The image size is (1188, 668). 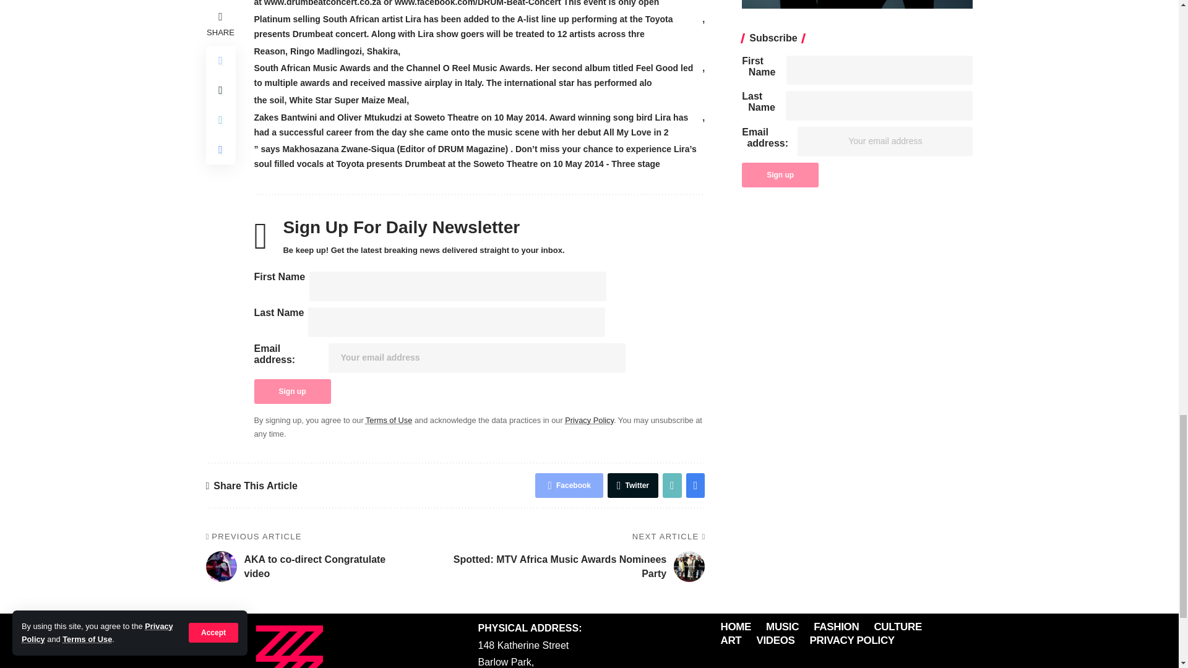 What do you see at coordinates (292, 392) in the screenshot?
I see `Sign up` at bounding box center [292, 392].